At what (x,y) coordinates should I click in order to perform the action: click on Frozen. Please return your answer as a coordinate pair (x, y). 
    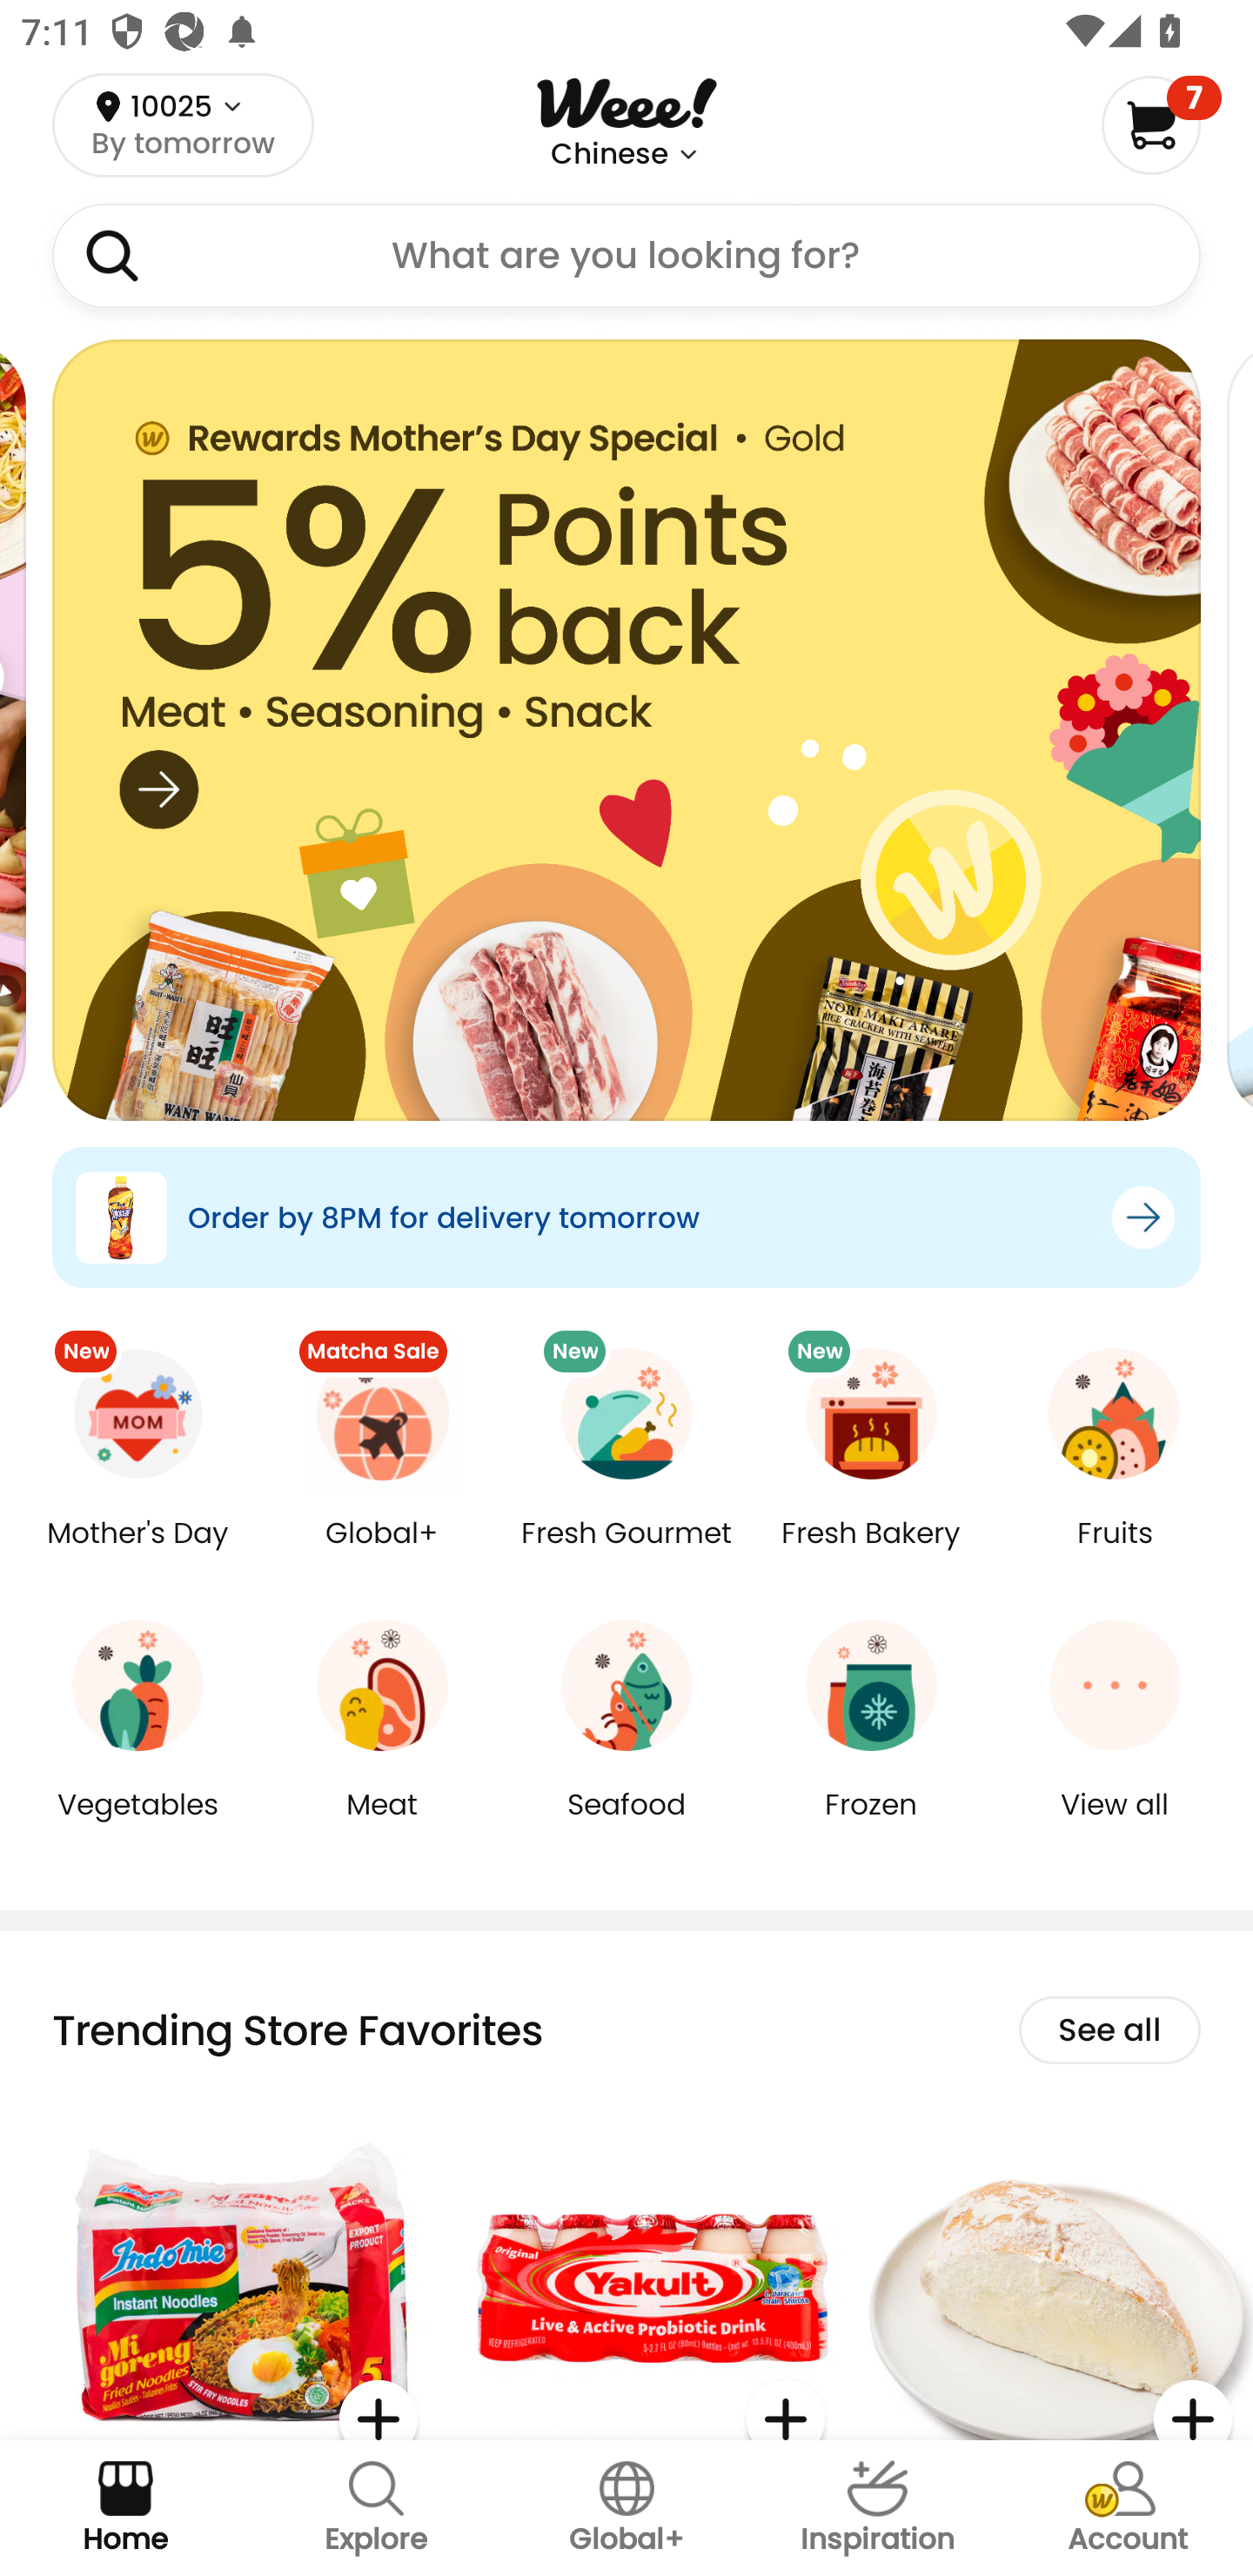
    Looking at the image, I should click on (870, 1826).